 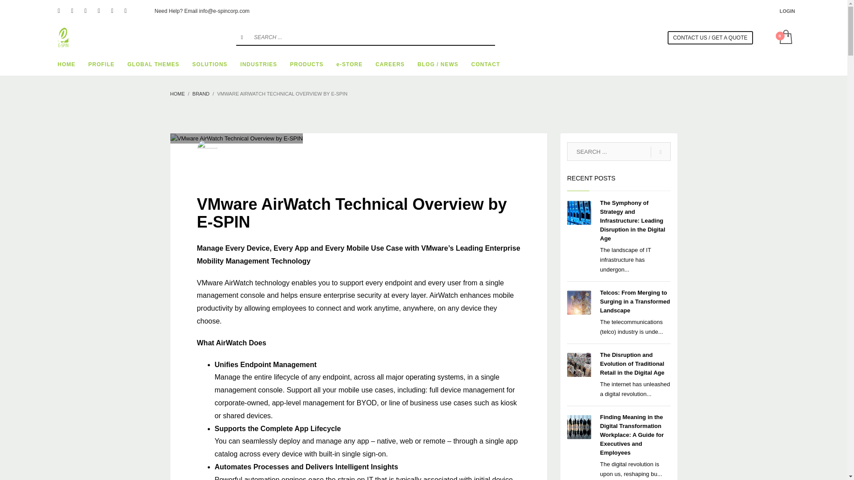 I want to click on Edge Computing: Device Edge vs Cloud Edge, so click(x=236, y=139).